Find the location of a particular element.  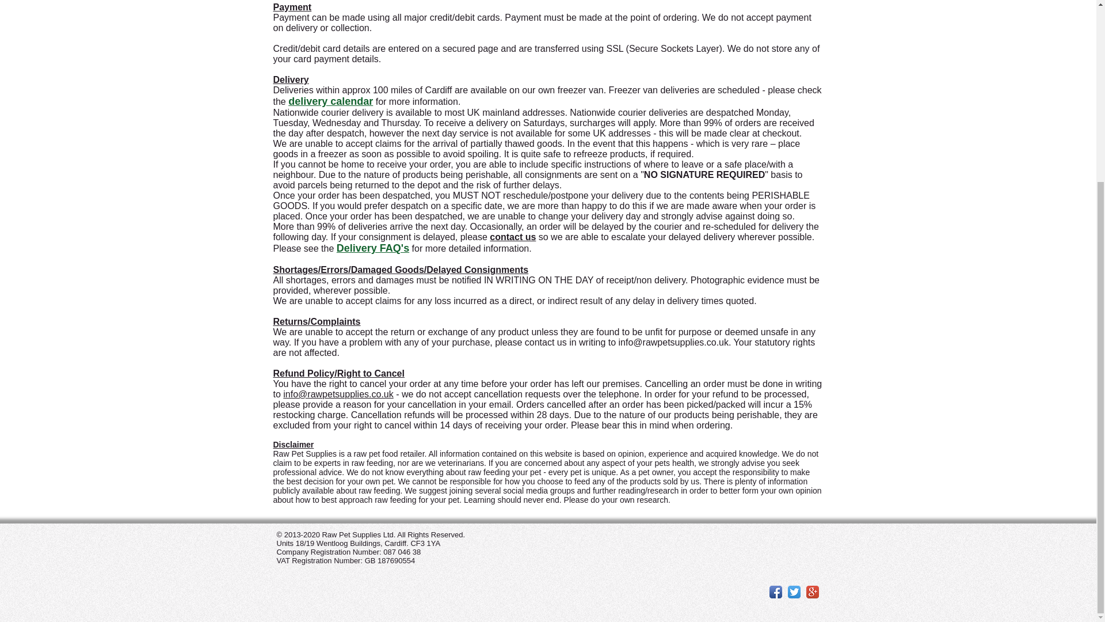

delivery calendar is located at coordinates (330, 101).